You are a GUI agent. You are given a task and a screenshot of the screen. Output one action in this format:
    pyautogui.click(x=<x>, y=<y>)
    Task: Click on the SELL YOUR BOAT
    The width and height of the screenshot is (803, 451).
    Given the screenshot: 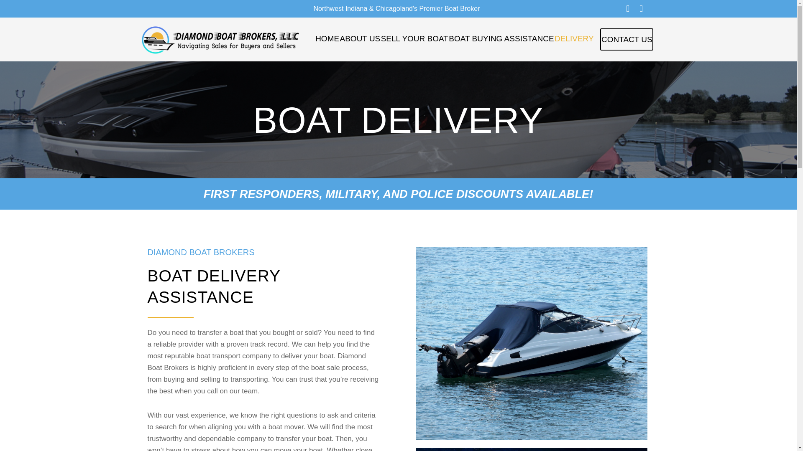 What is the action you would take?
    pyautogui.click(x=415, y=38)
    